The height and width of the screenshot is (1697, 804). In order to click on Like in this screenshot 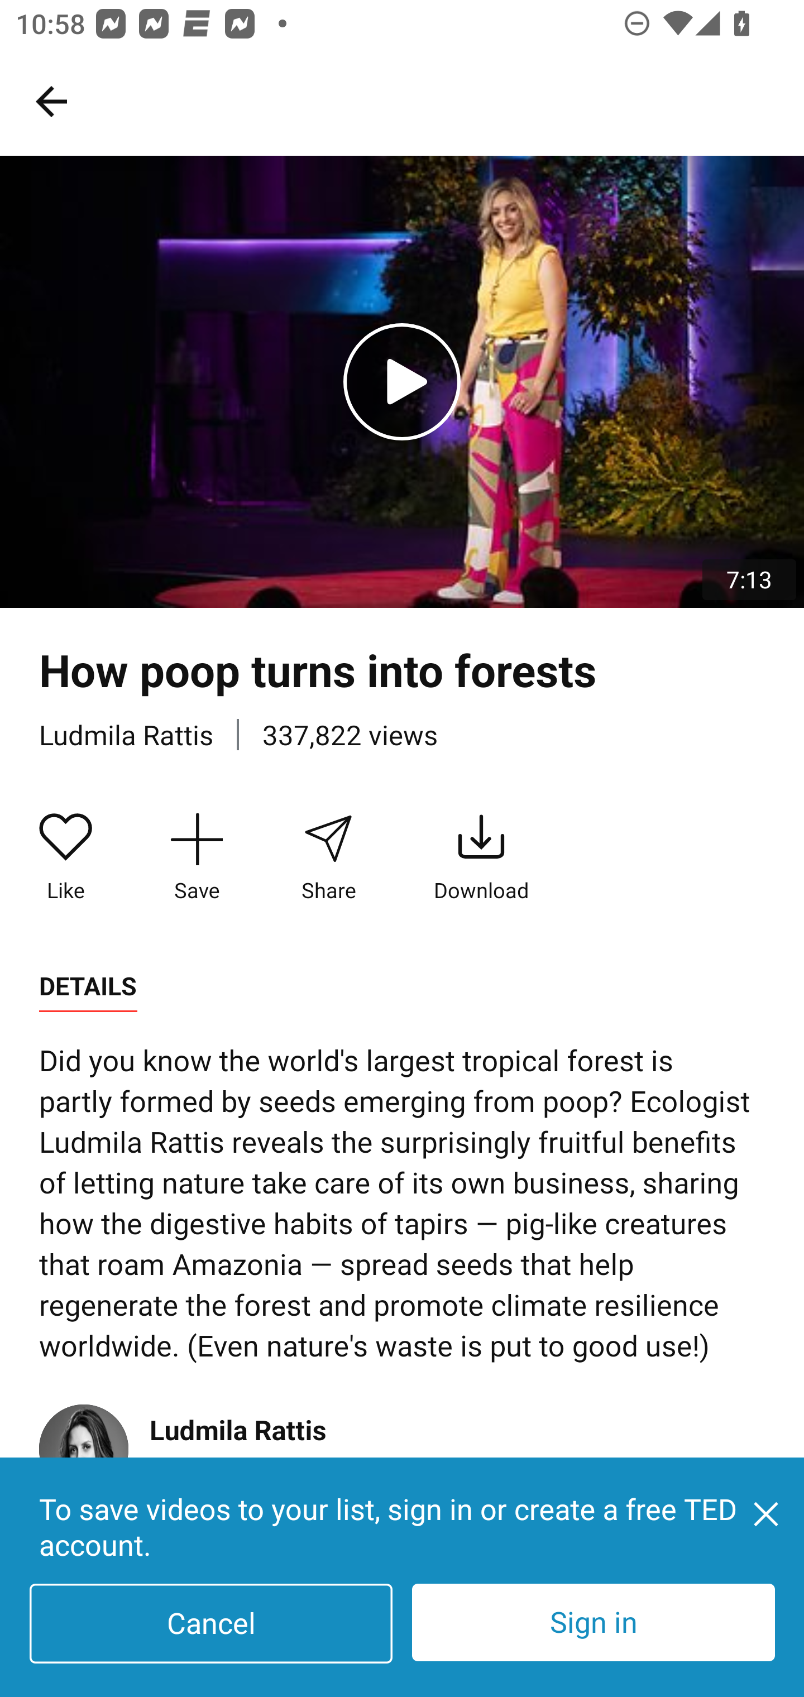, I will do `click(66, 859)`.